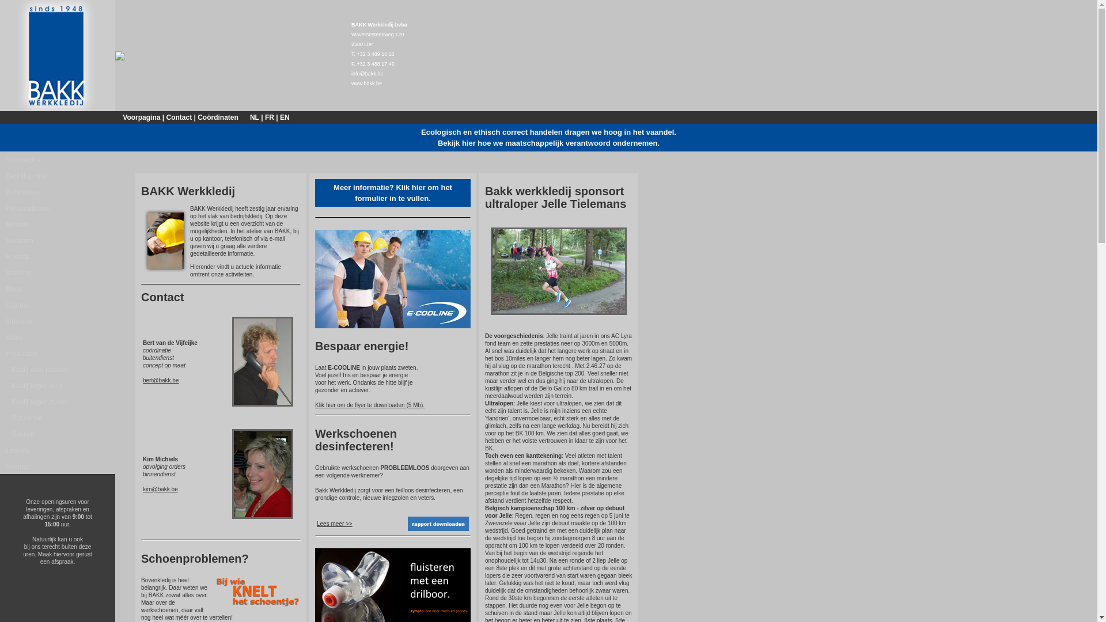  I want to click on NL, so click(255, 117).